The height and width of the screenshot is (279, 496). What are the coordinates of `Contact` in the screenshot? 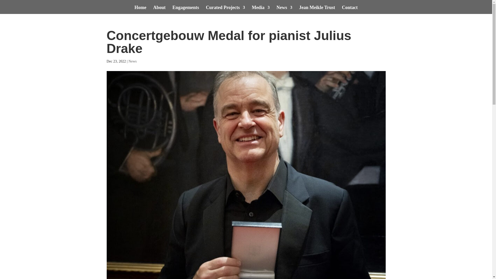 It's located at (350, 10).